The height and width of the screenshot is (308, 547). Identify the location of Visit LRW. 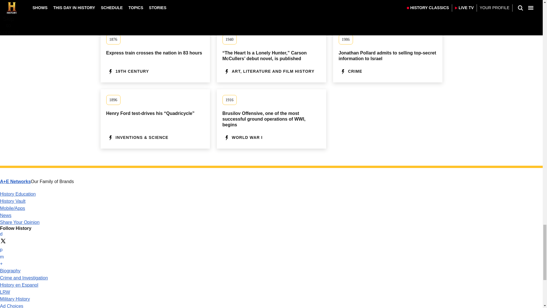
(5, 292).